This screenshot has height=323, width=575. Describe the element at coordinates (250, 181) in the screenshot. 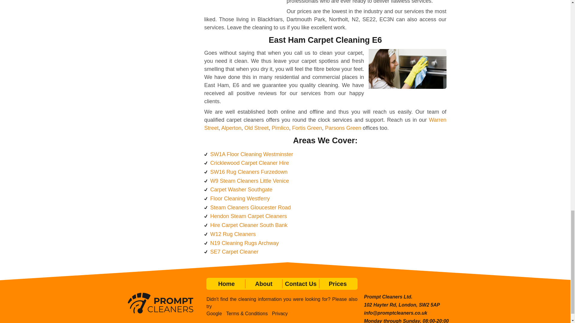

I see `W9 Steam Cleaners Little Venice` at that location.